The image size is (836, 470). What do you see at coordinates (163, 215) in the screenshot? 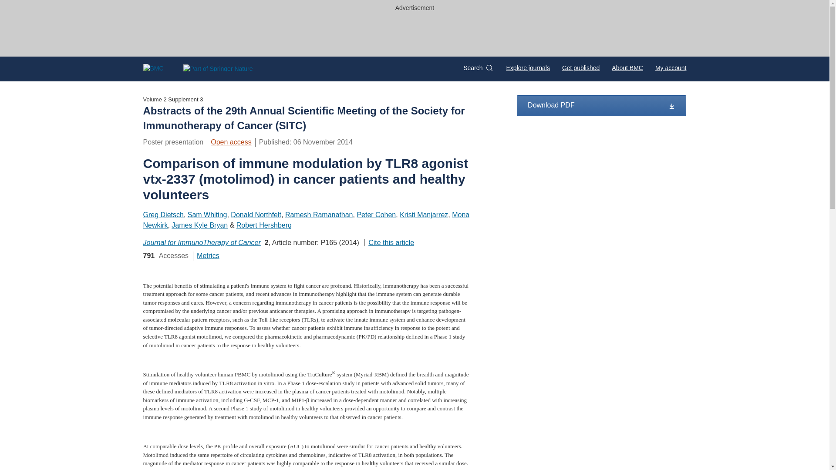
I see `Greg Dietsch` at bounding box center [163, 215].